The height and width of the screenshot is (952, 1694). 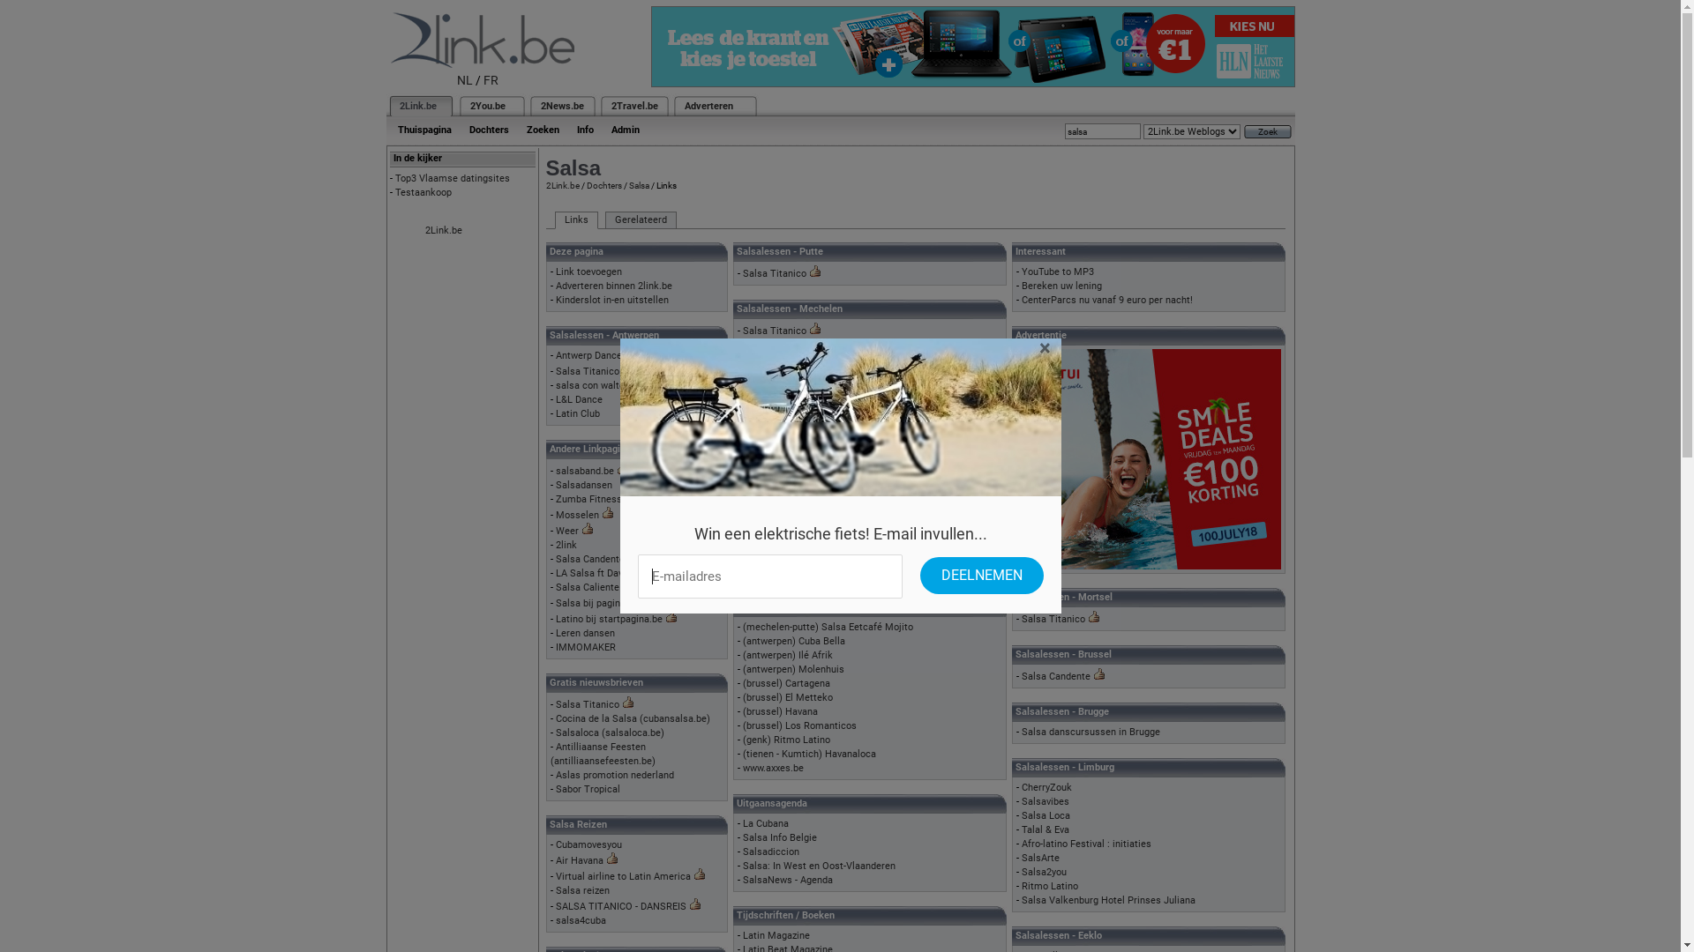 I want to click on 2You.be, so click(x=487, y=106).